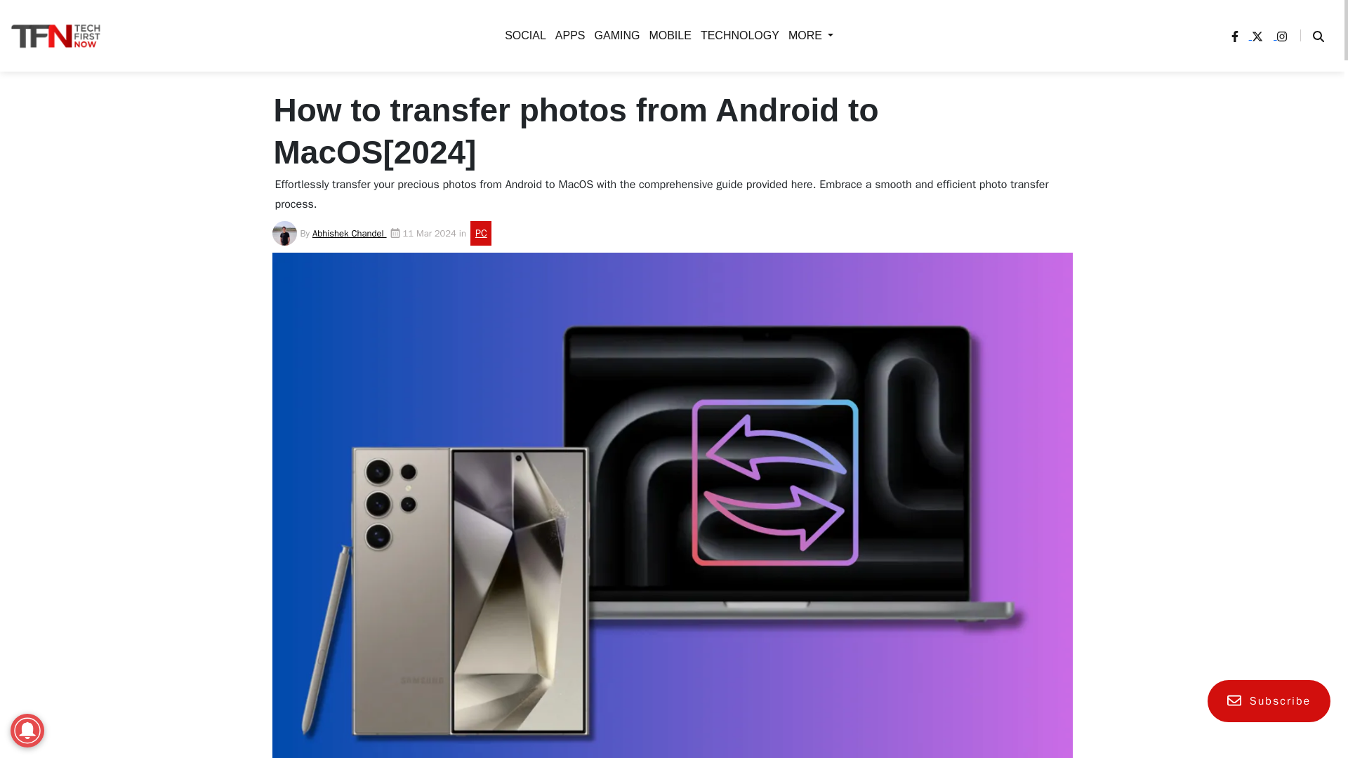 The height and width of the screenshot is (758, 1348). I want to click on Abhishek Chandel, so click(350, 233).